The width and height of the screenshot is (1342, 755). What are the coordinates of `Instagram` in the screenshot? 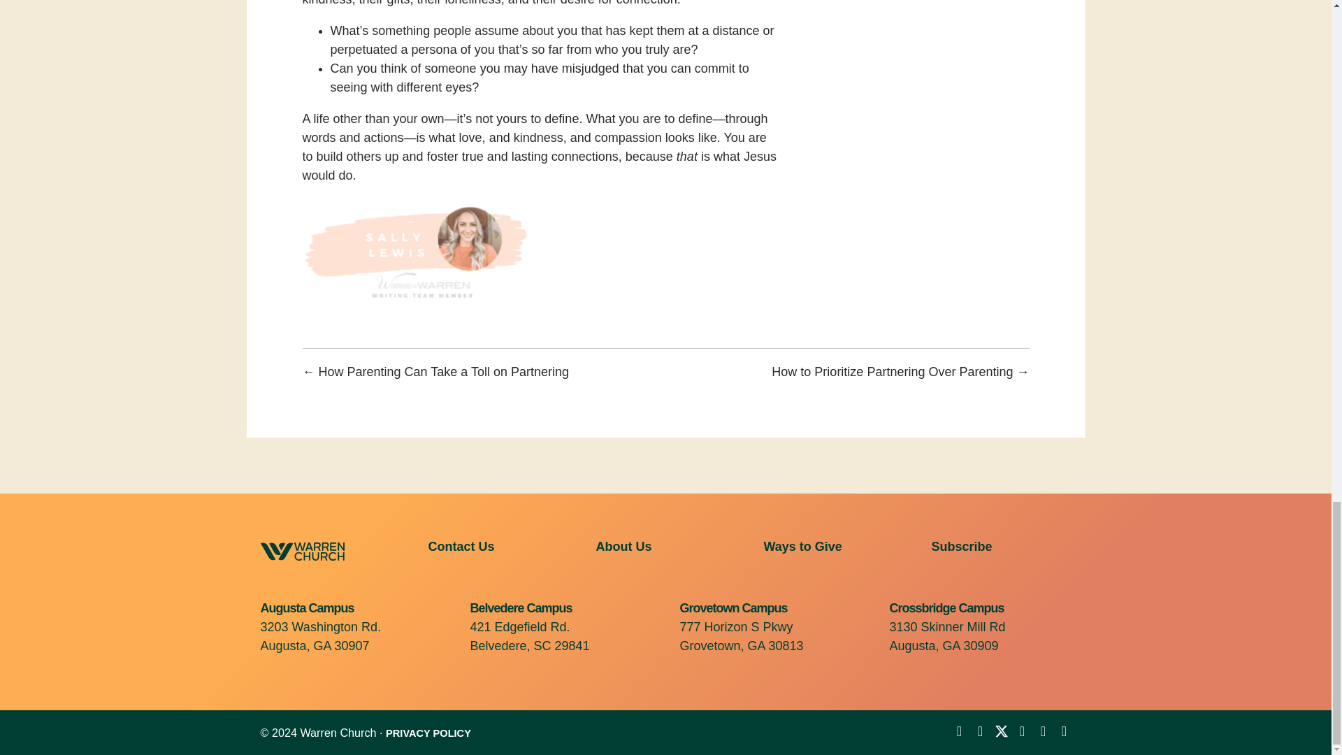 It's located at (1022, 730).